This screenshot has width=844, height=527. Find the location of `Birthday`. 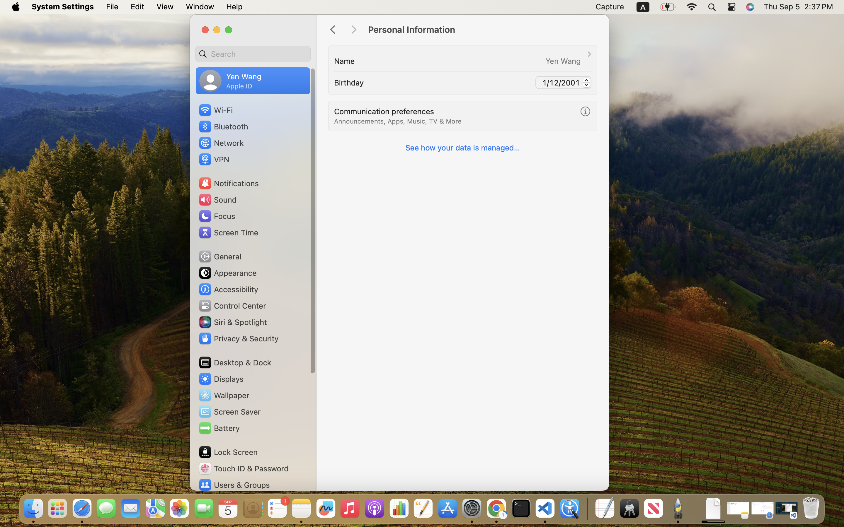

Birthday is located at coordinates (349, 83).